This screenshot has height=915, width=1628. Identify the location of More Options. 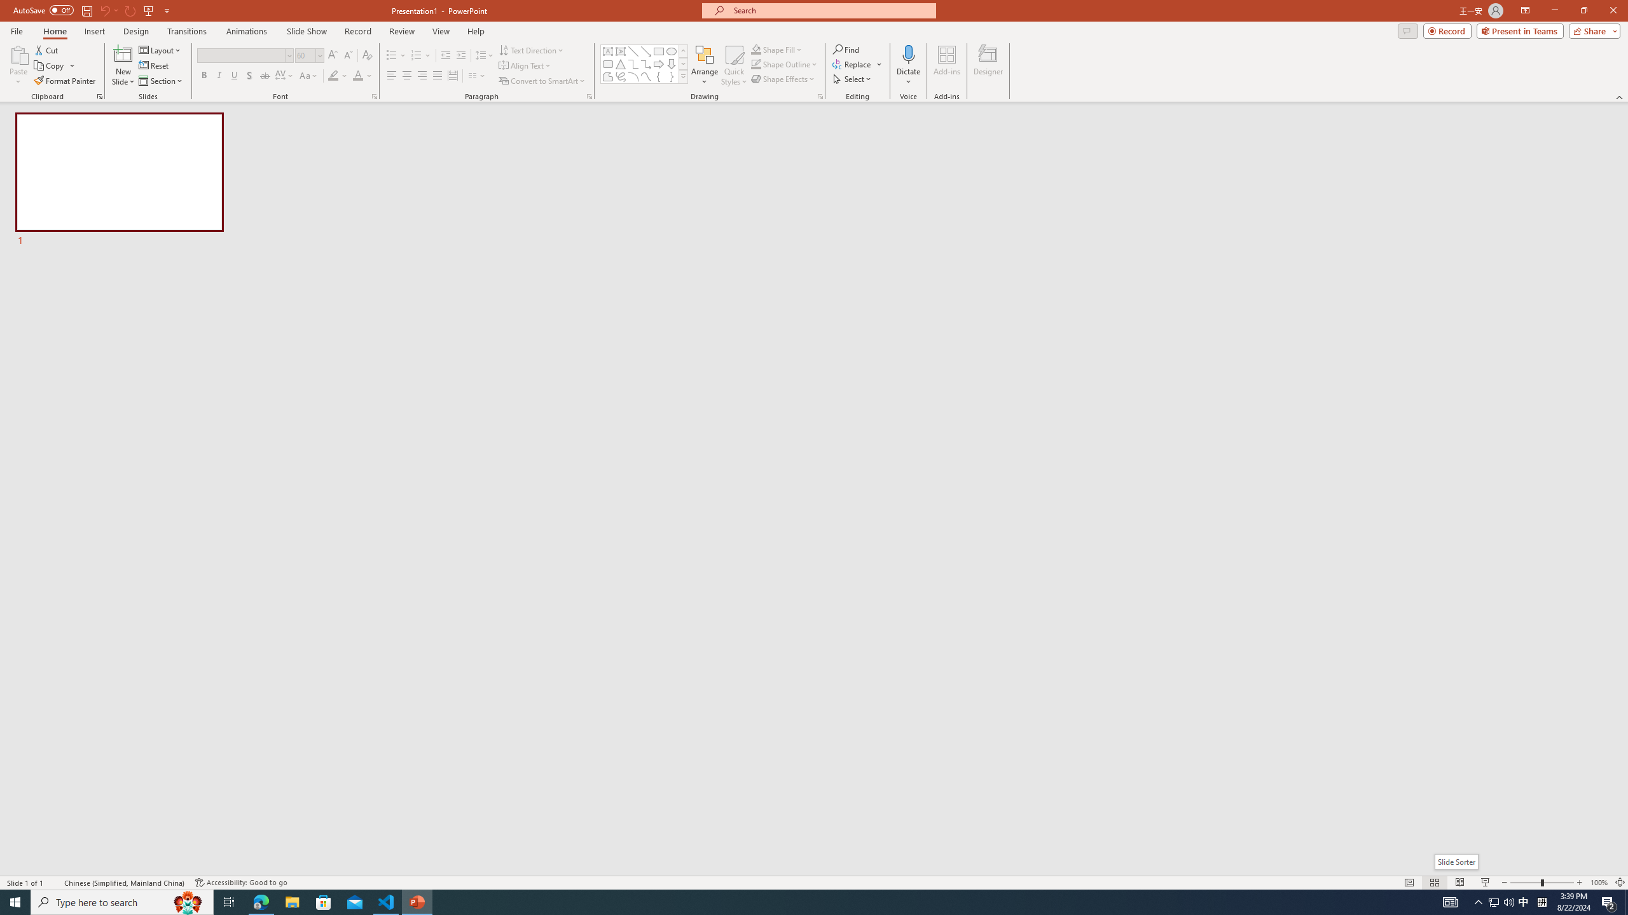
(908, 77).